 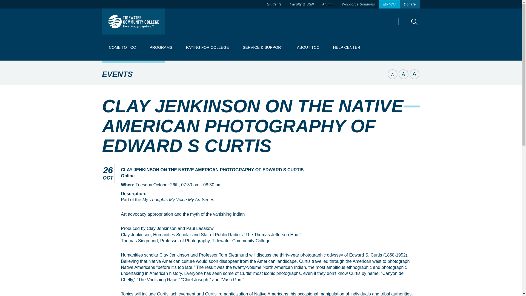 What do you see at coordinates (122, 48) in the screenshot?
I see `COME TO TCC` at bounding box center [122, 48].